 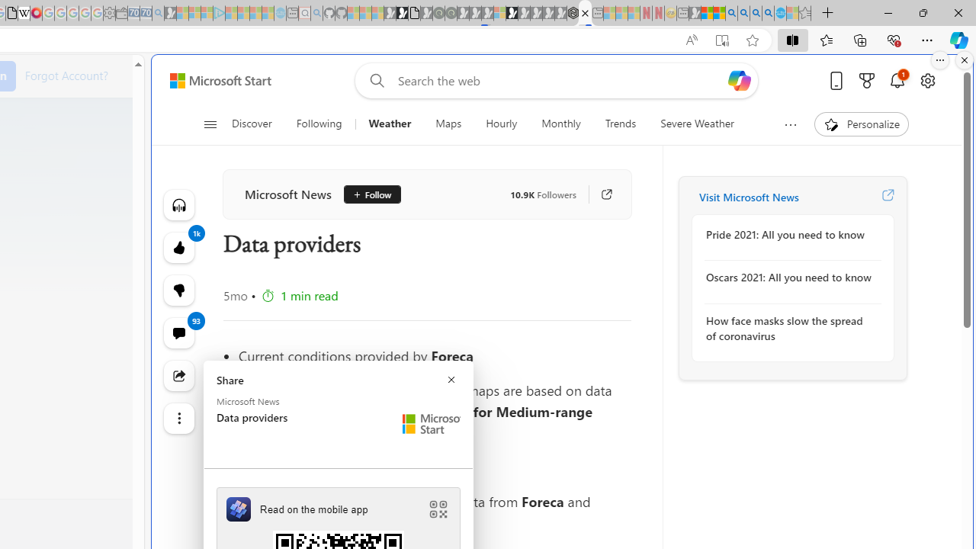 What do you see at coordinates (317, 14) in the screenshot?
I see `github - Search - Sleeping` at bounding box center [317, 14].